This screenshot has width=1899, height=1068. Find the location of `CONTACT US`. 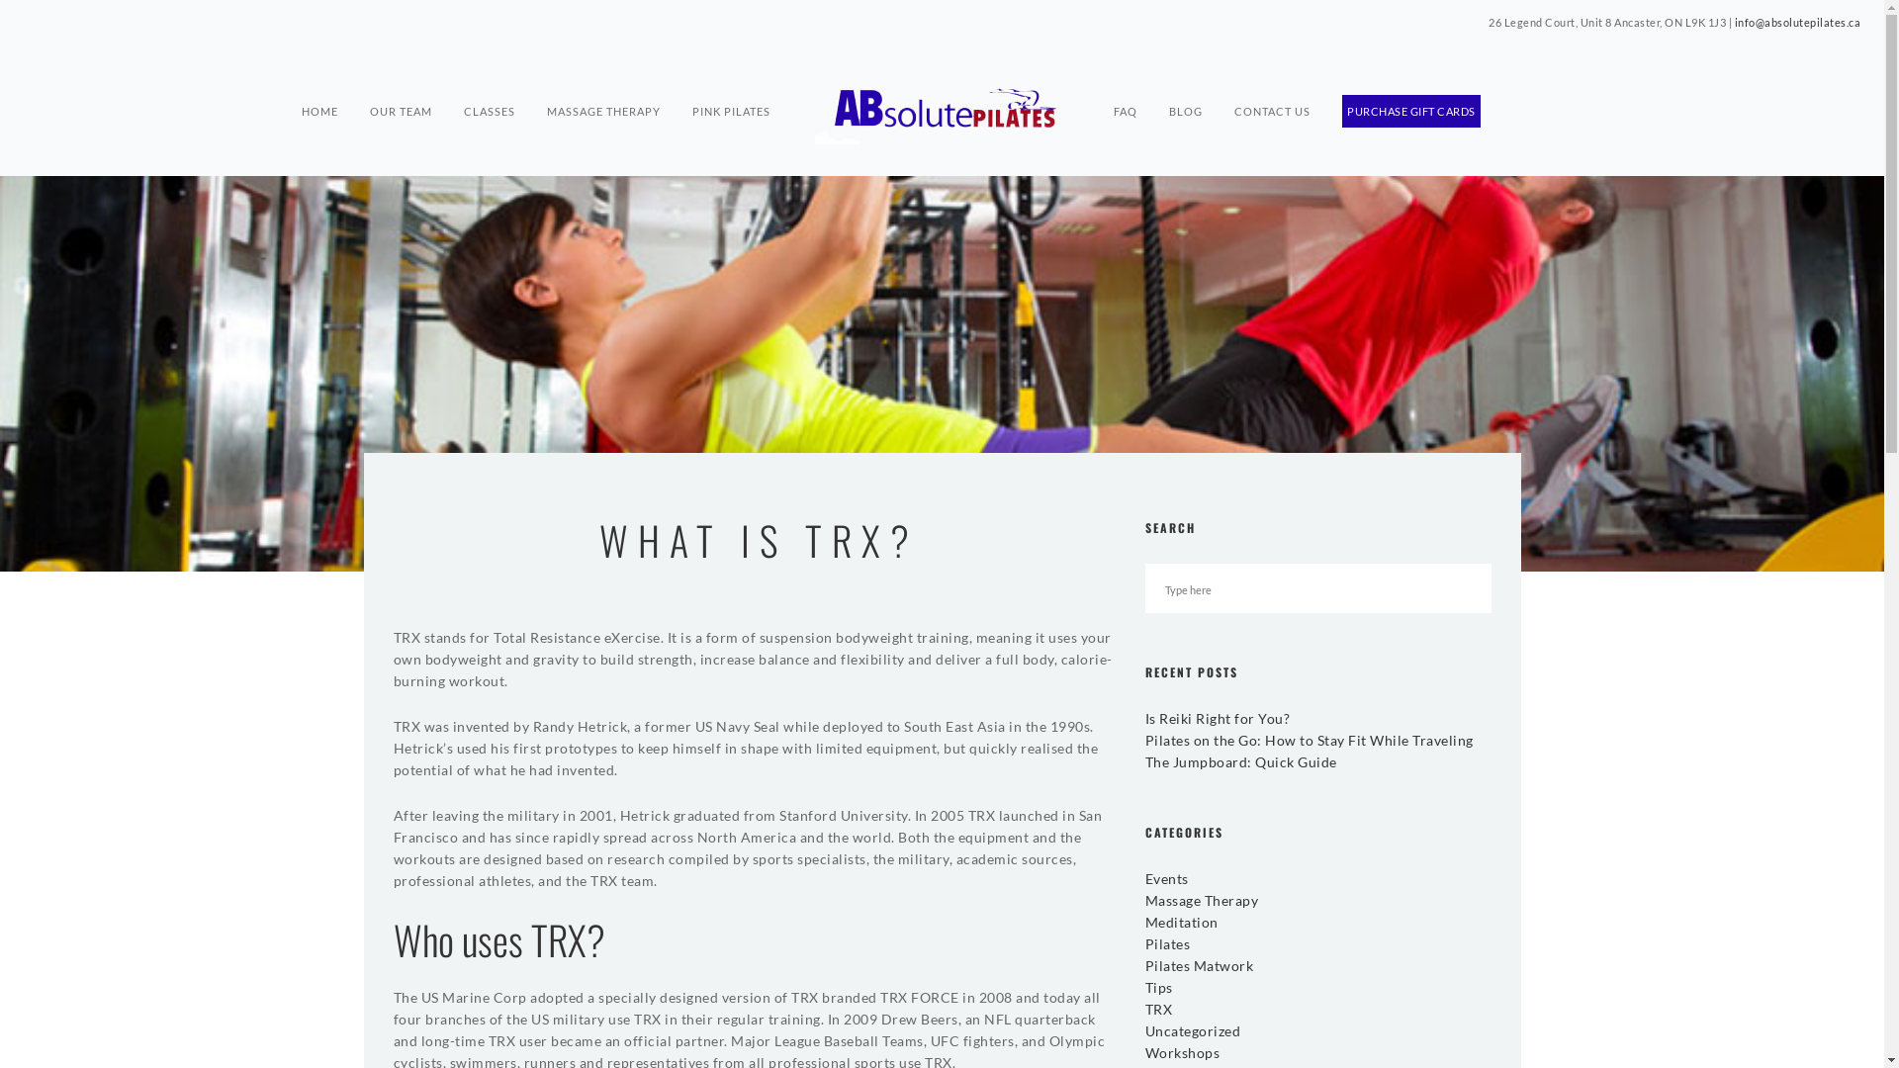

CONTACT US is located at coordinates (1272, 75).